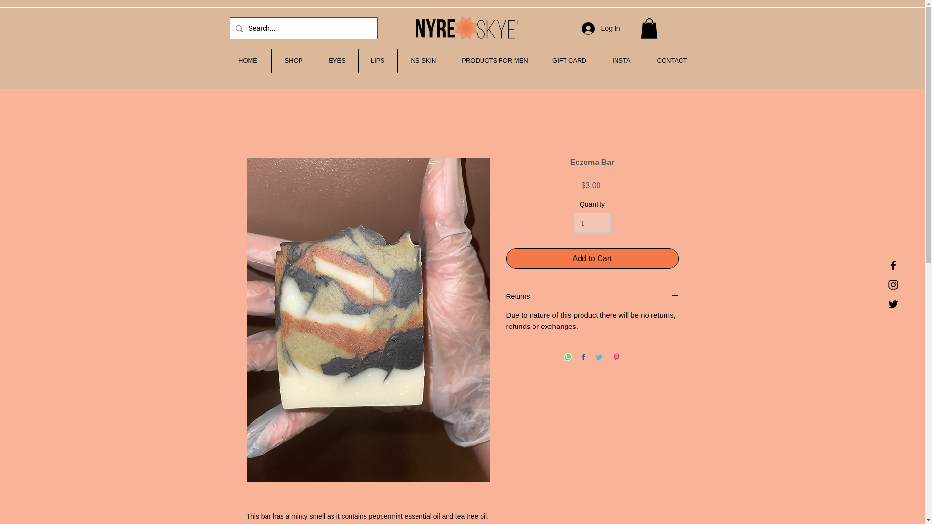 This screenshot has width=932, height=524. Describe the element at coordinates (621, 61) in the screenshot. I see `INSTA` at that location.